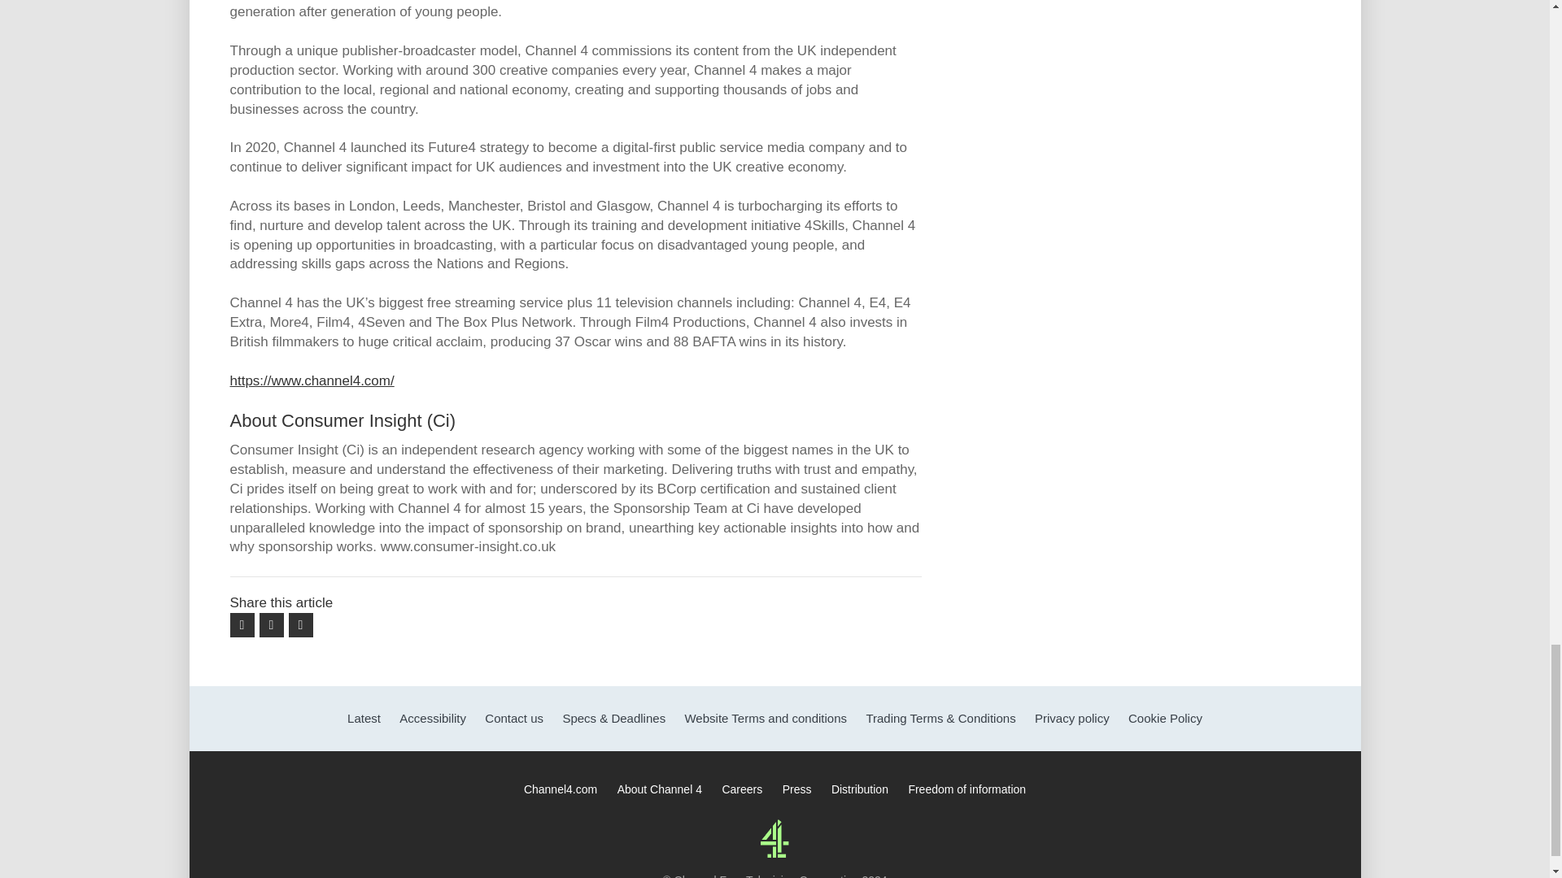 The height and width of the screenshot is (878, 1562). Describe the element at coordinates (1165, 719) in the screenshot. I see `Cookie Policy` at that location.